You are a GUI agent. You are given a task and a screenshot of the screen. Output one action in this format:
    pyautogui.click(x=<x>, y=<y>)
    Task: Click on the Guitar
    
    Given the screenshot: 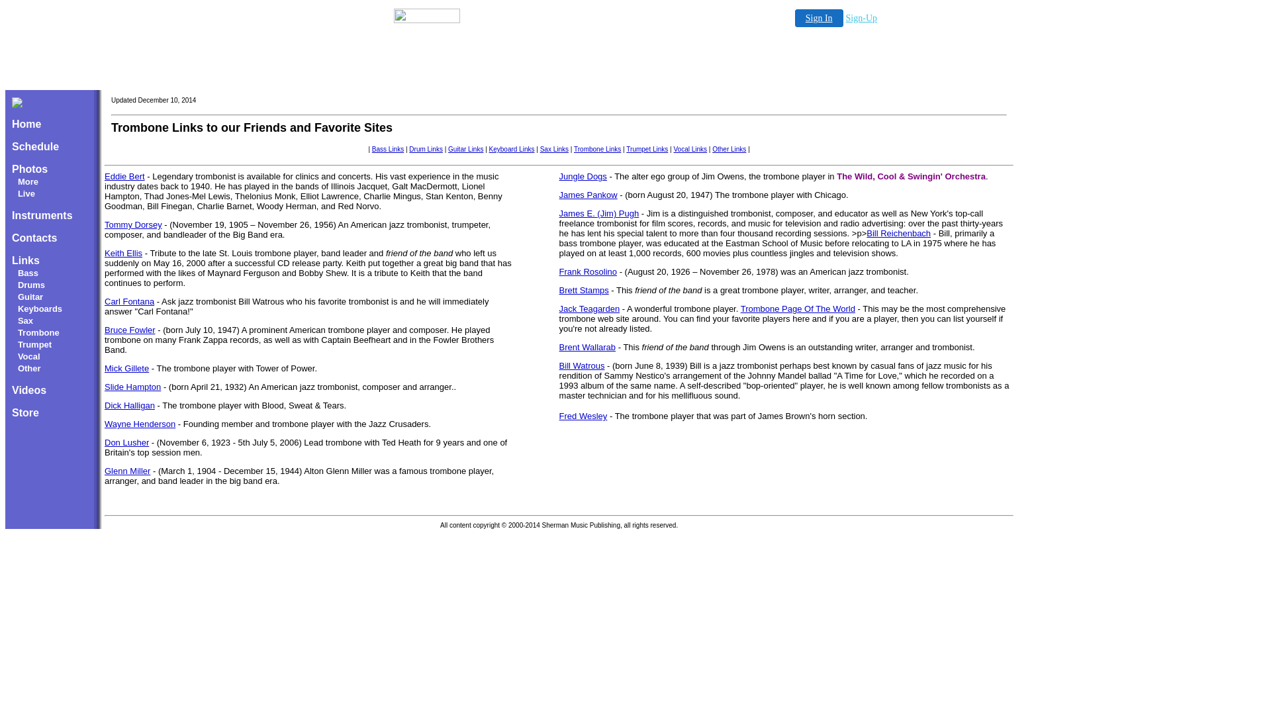 What is the action you would take?
    pyautogui.click(x=30, y=297)
    